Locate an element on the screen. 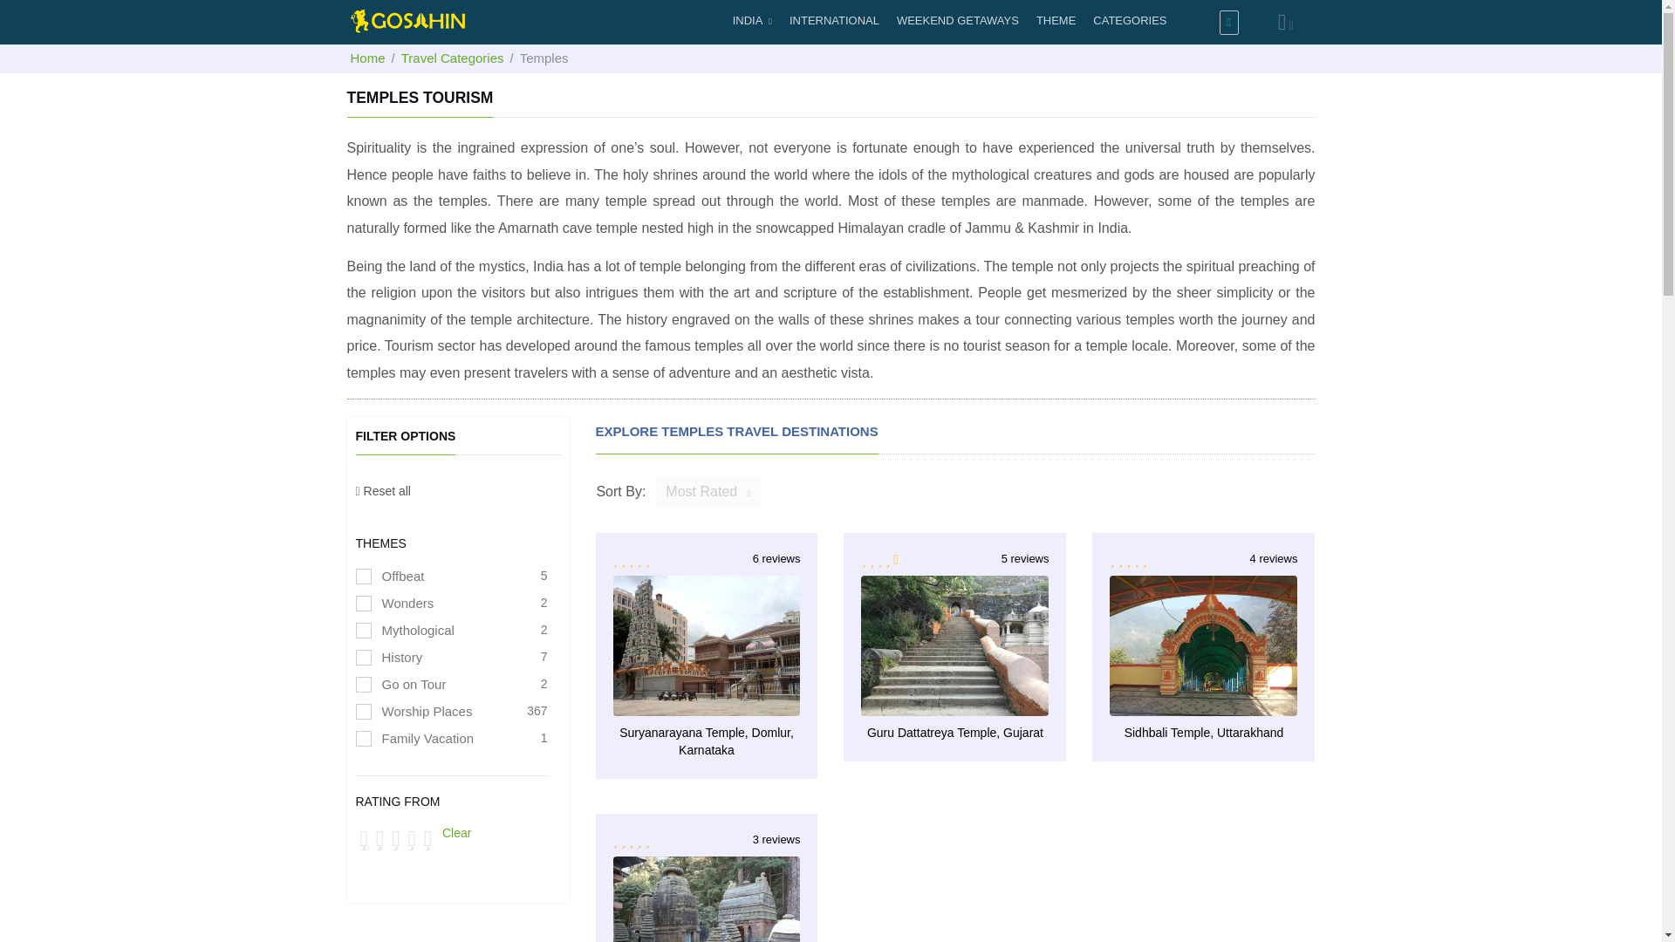  Clear is located at coordinates (710, 932).